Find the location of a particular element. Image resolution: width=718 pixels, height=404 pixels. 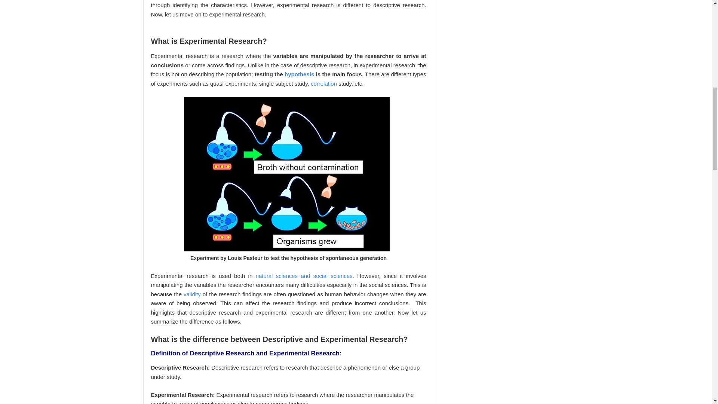

natural sciences and social sciences is located at coordinates (304, 276).